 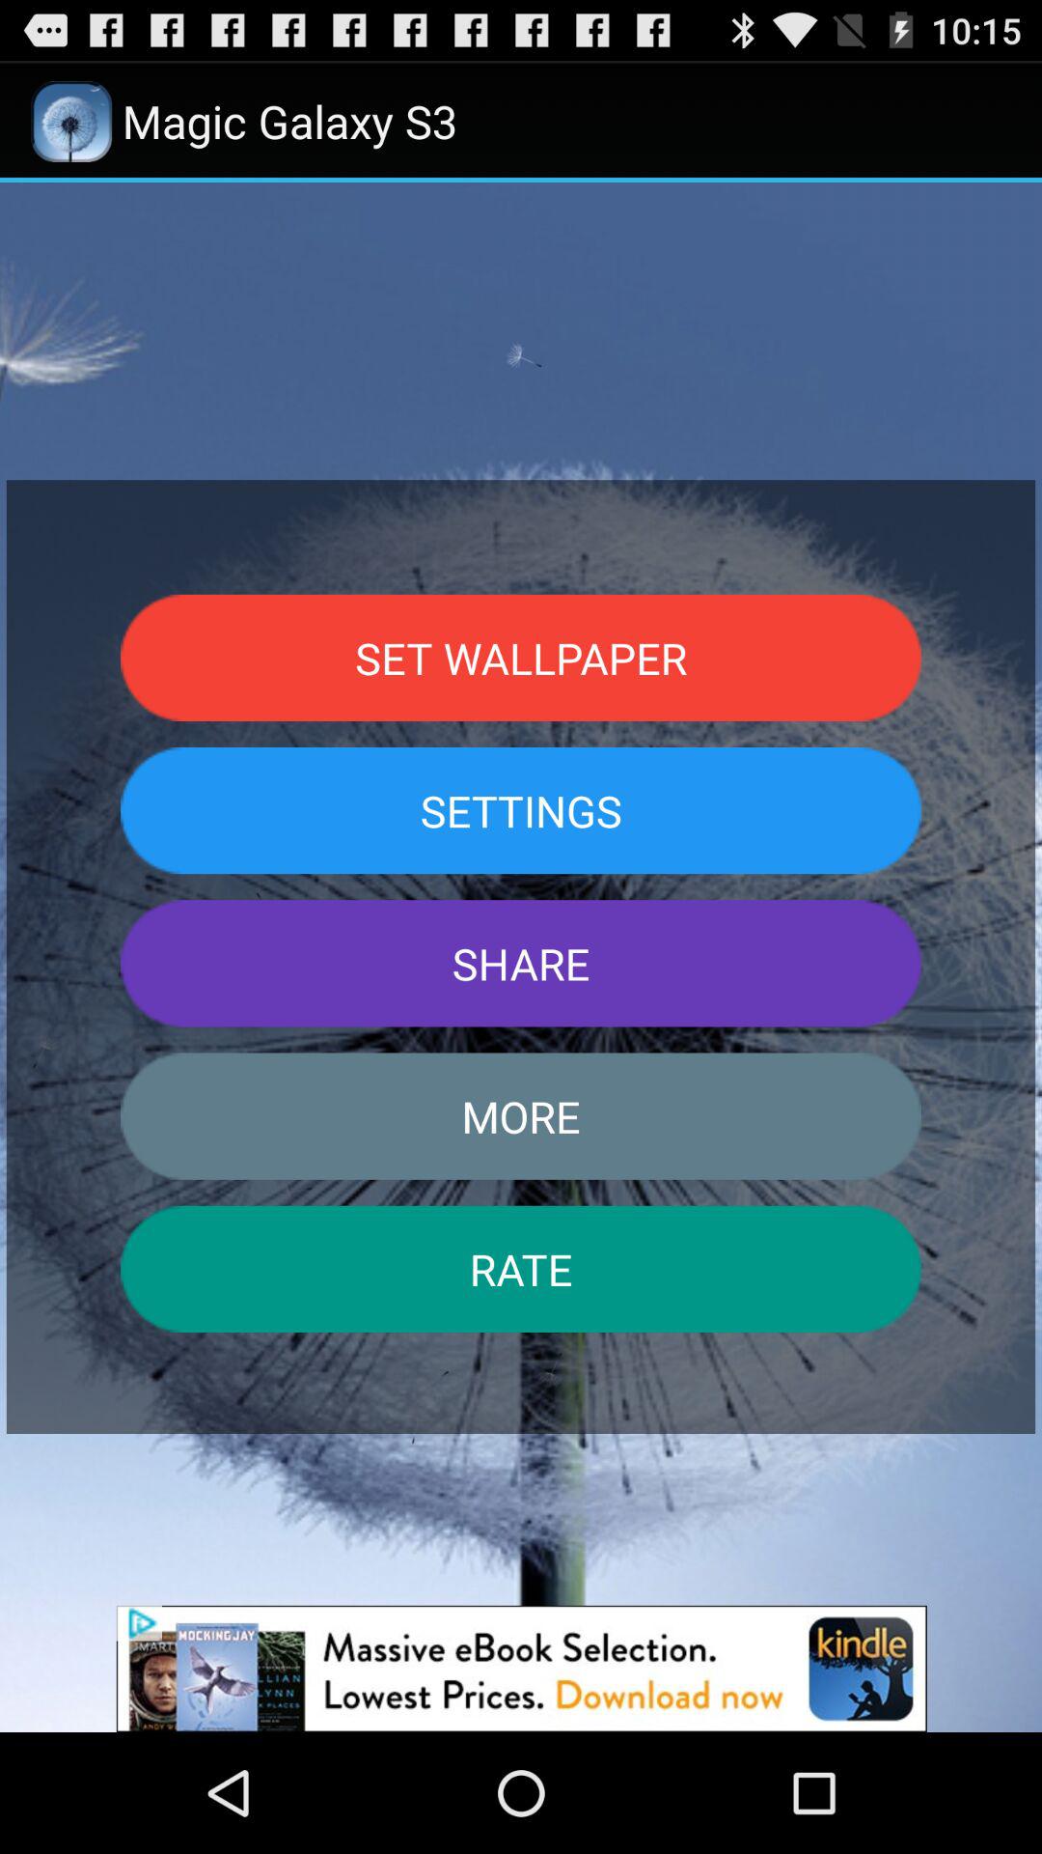 I want to click on scroll until settings icon, so click(x=521, y=810).